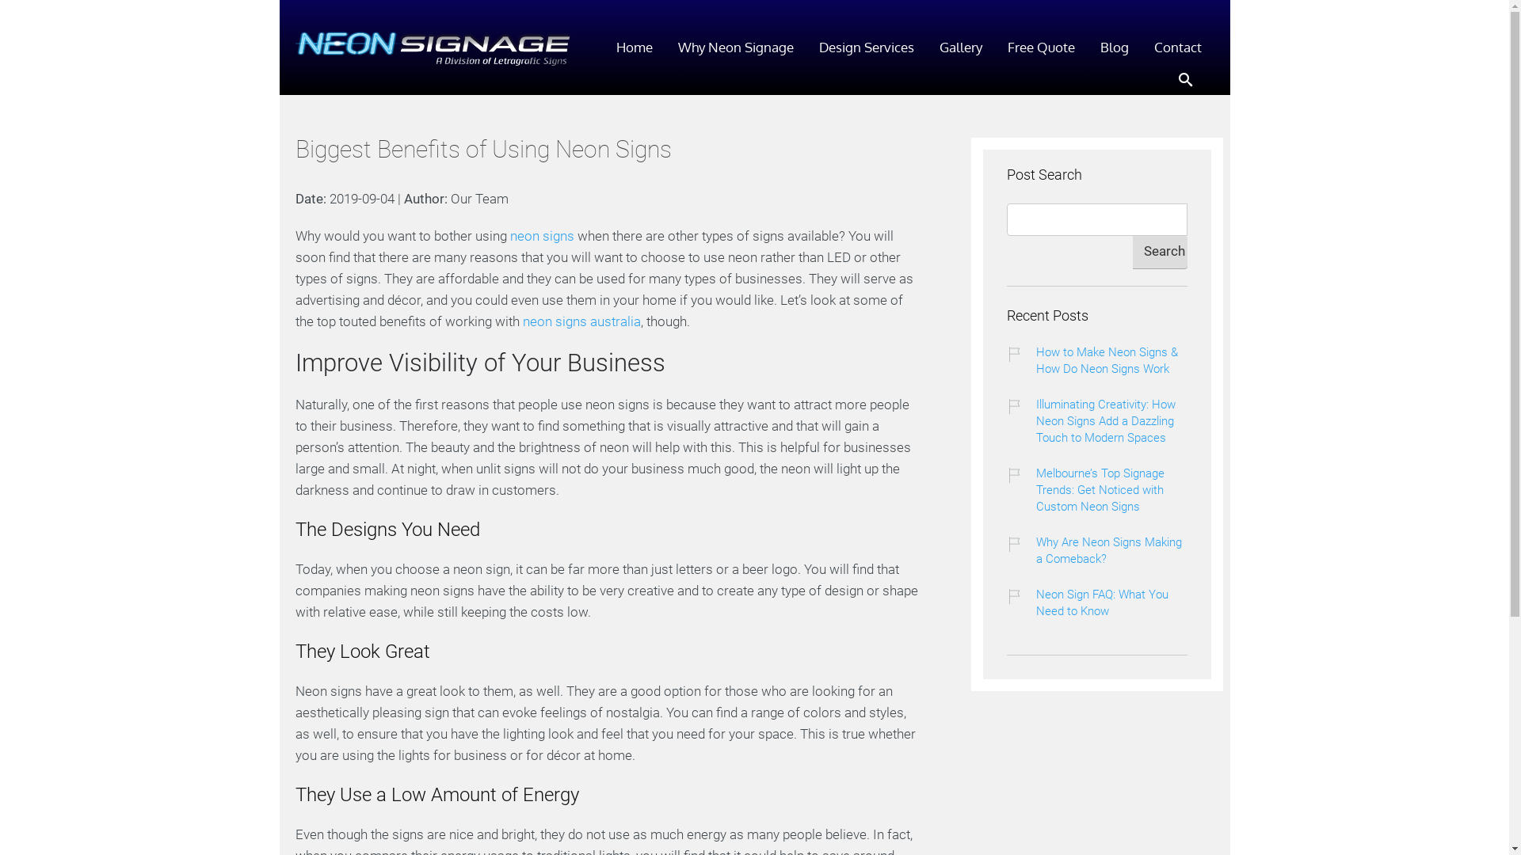  I want to click on neon signs australia, so click(581, 321).